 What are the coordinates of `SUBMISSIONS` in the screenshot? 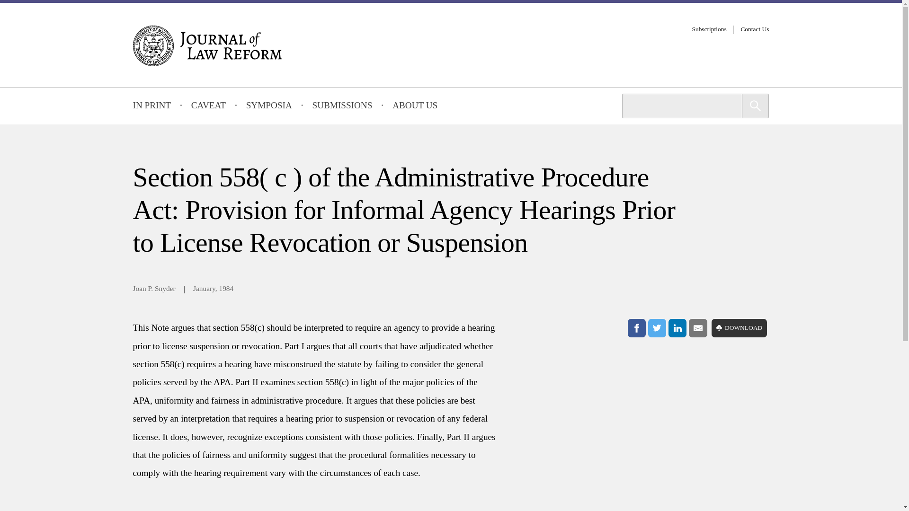 It's located at (343, 106).